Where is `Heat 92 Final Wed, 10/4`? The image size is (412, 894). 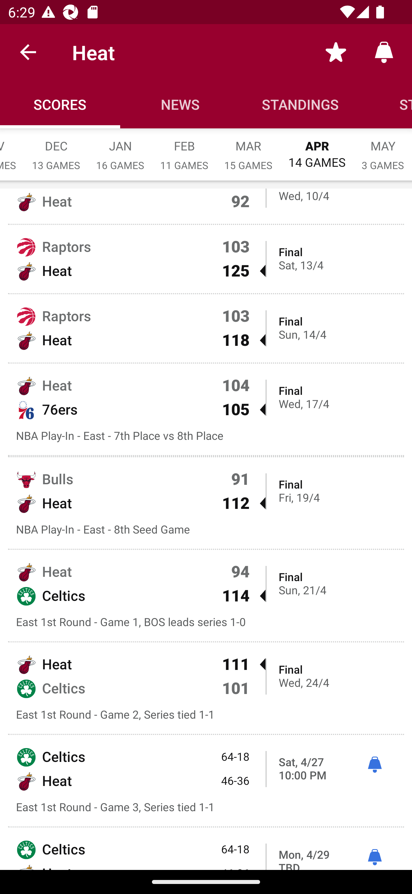
Heat 92 Final Wed, 10/4 is located at coordinates (206, 206).